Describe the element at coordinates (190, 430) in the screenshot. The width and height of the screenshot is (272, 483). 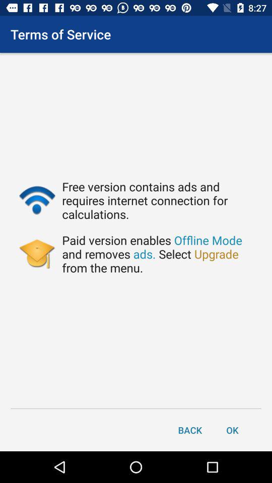
I see `tap back item` at that location.